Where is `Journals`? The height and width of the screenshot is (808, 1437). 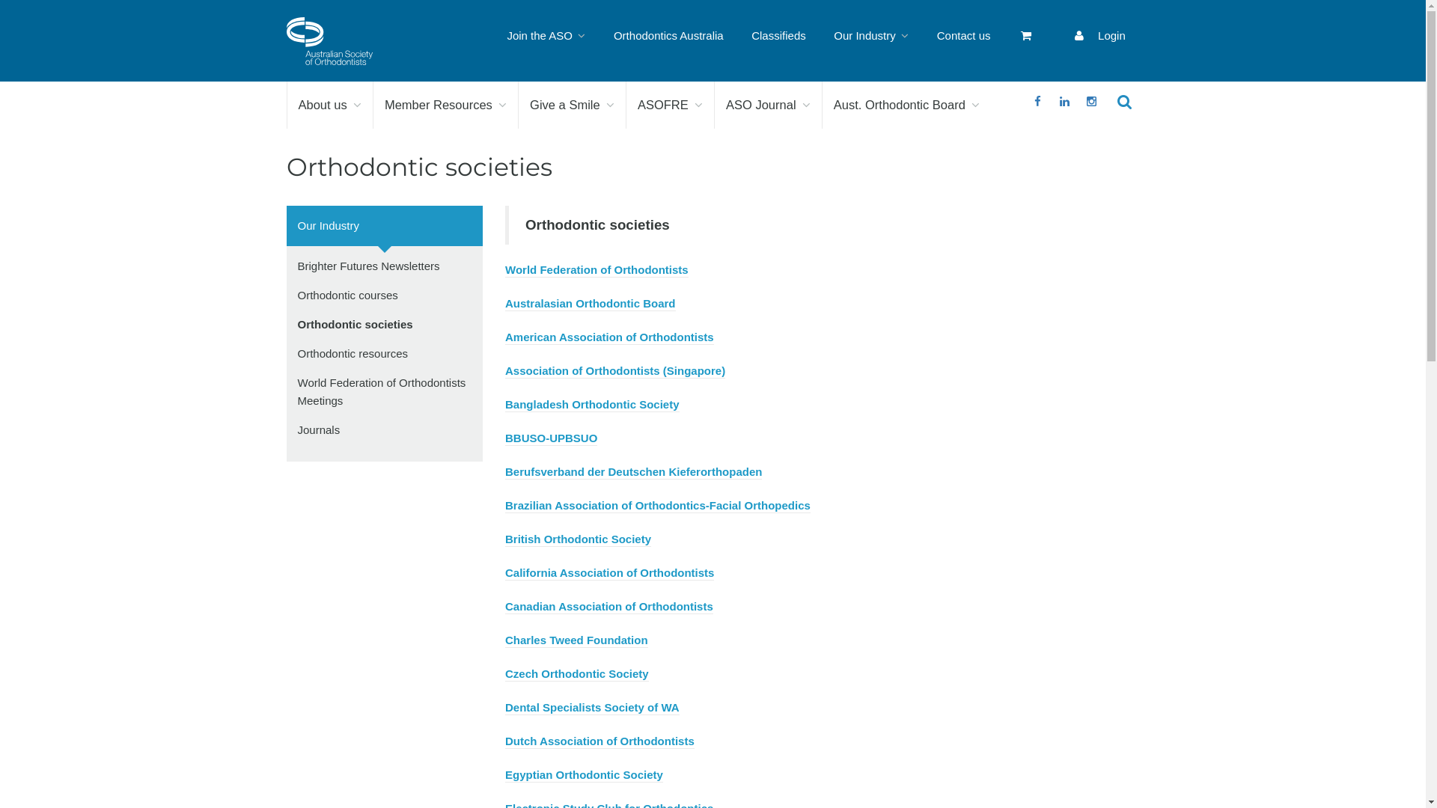 Journals is located at coordinates (319, 429).